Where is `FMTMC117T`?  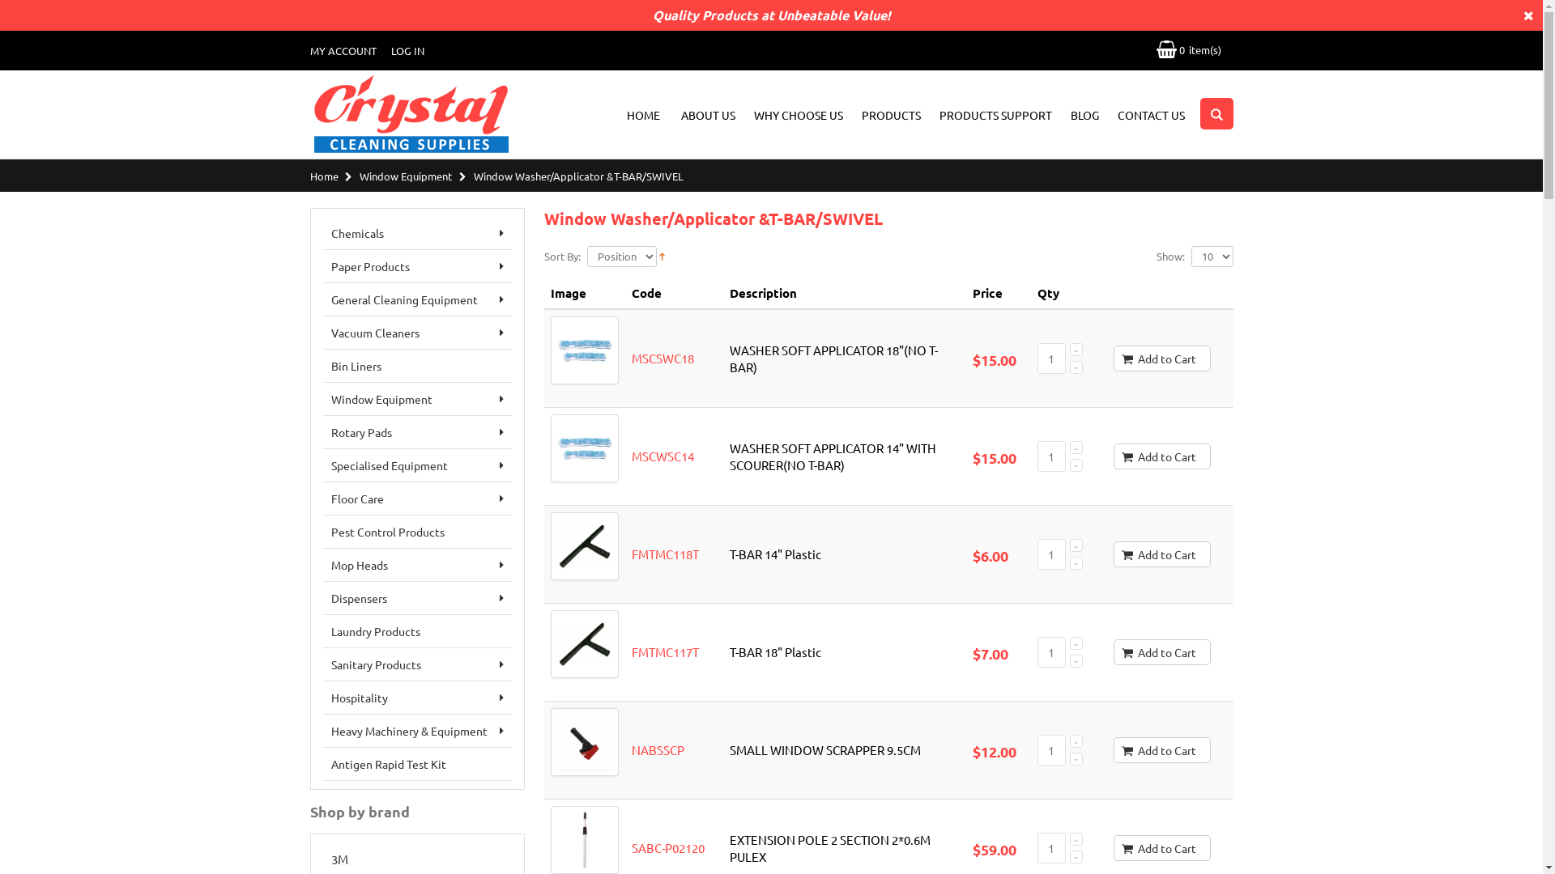
FMTMC117T is located at coordinates (666, 652).